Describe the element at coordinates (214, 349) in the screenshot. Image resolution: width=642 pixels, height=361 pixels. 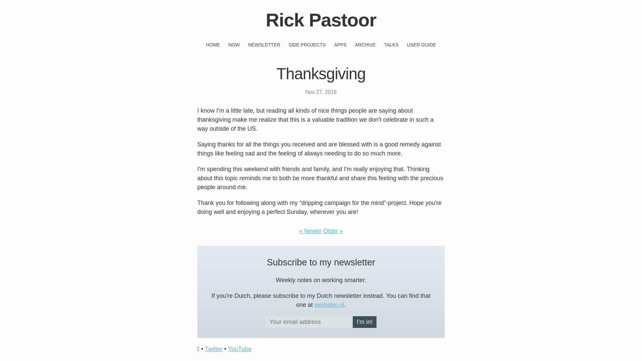
I see `Twitter` at that location.